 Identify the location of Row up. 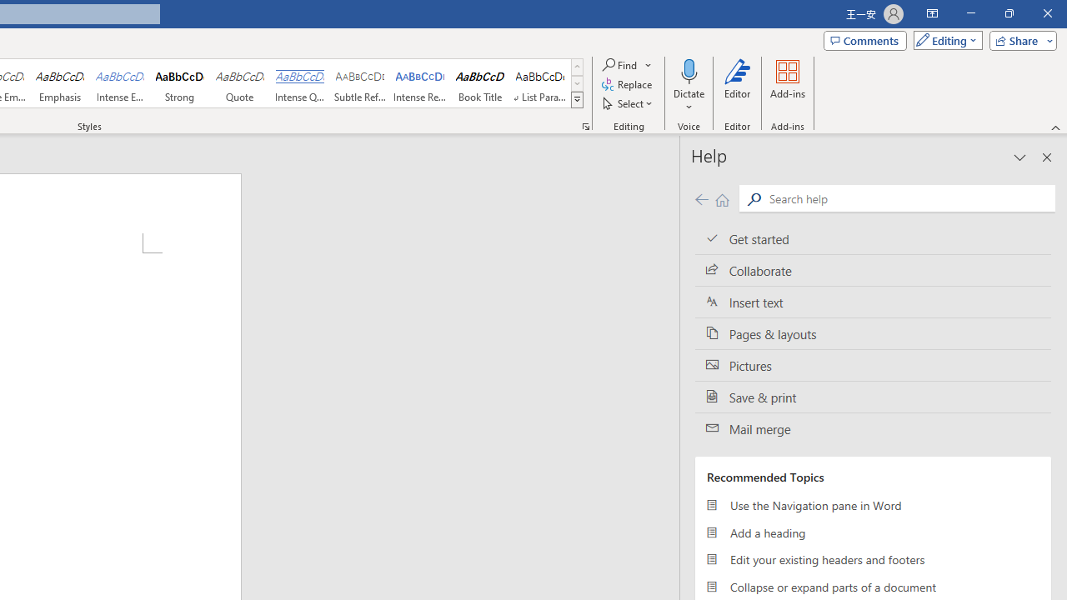
(577, 67).